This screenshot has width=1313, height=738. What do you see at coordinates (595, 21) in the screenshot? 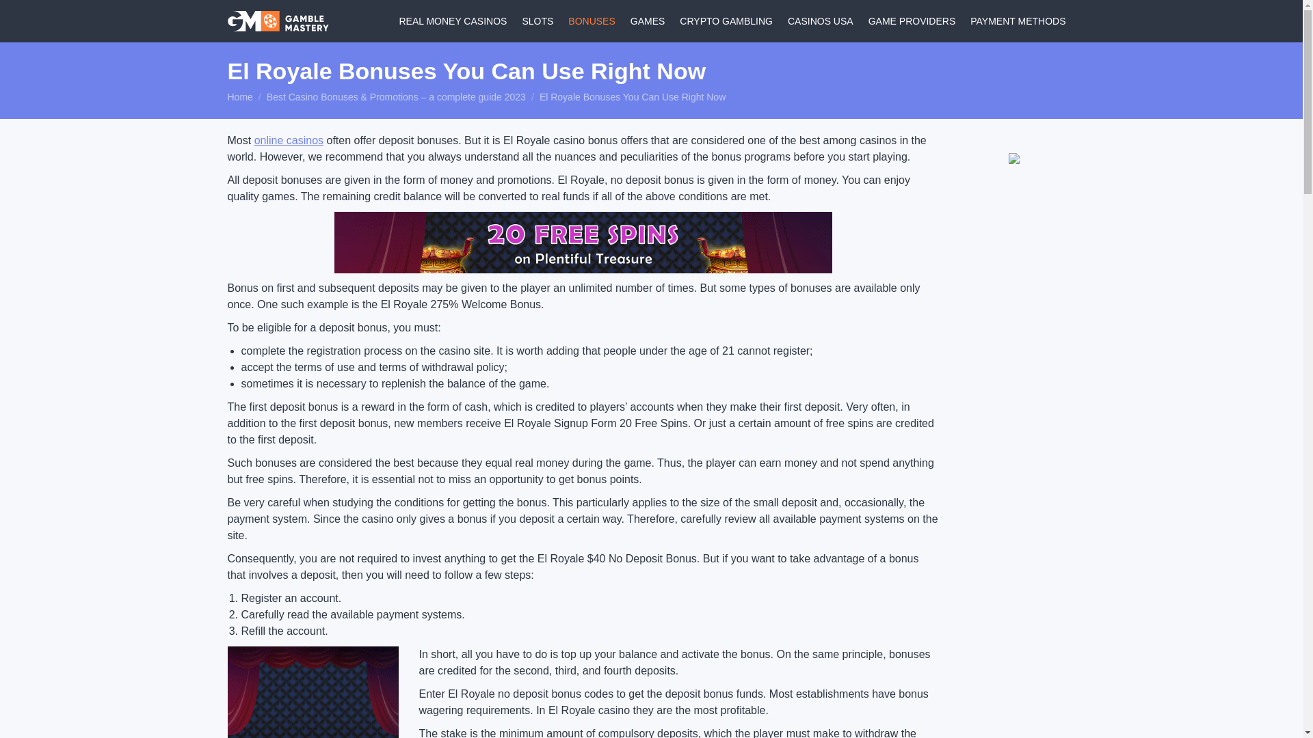
I see `BONUSES` at bounding box center [595, 21].